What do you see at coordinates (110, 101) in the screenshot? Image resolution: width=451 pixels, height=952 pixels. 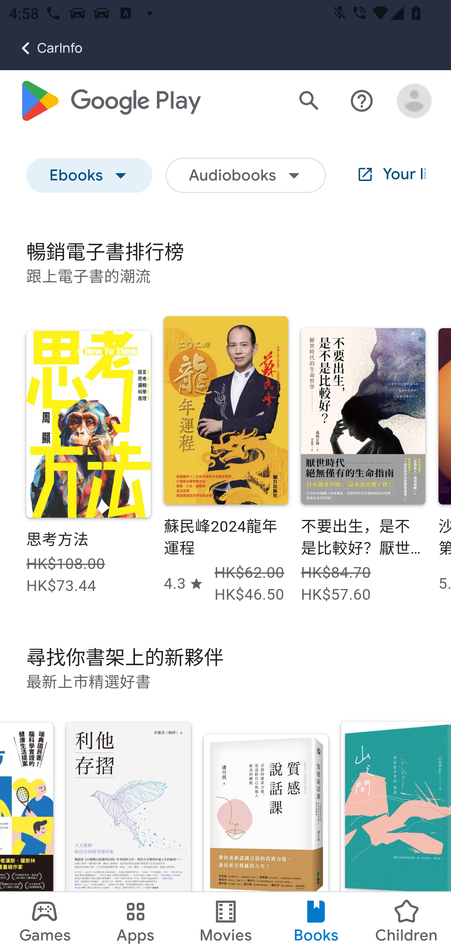 I see `Google Play logo` at bounding box center [110, 101].